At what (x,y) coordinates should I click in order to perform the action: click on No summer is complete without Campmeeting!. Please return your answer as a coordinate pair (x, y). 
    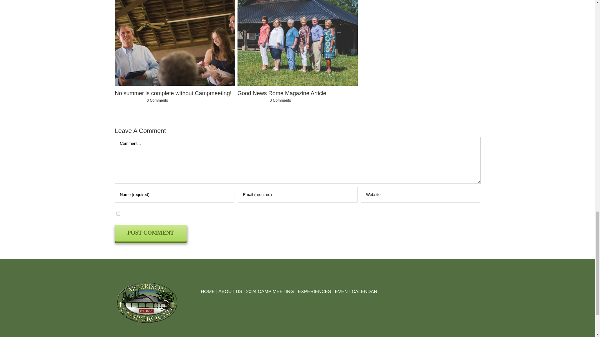
    Looking at the image, I should click on (173, 93).